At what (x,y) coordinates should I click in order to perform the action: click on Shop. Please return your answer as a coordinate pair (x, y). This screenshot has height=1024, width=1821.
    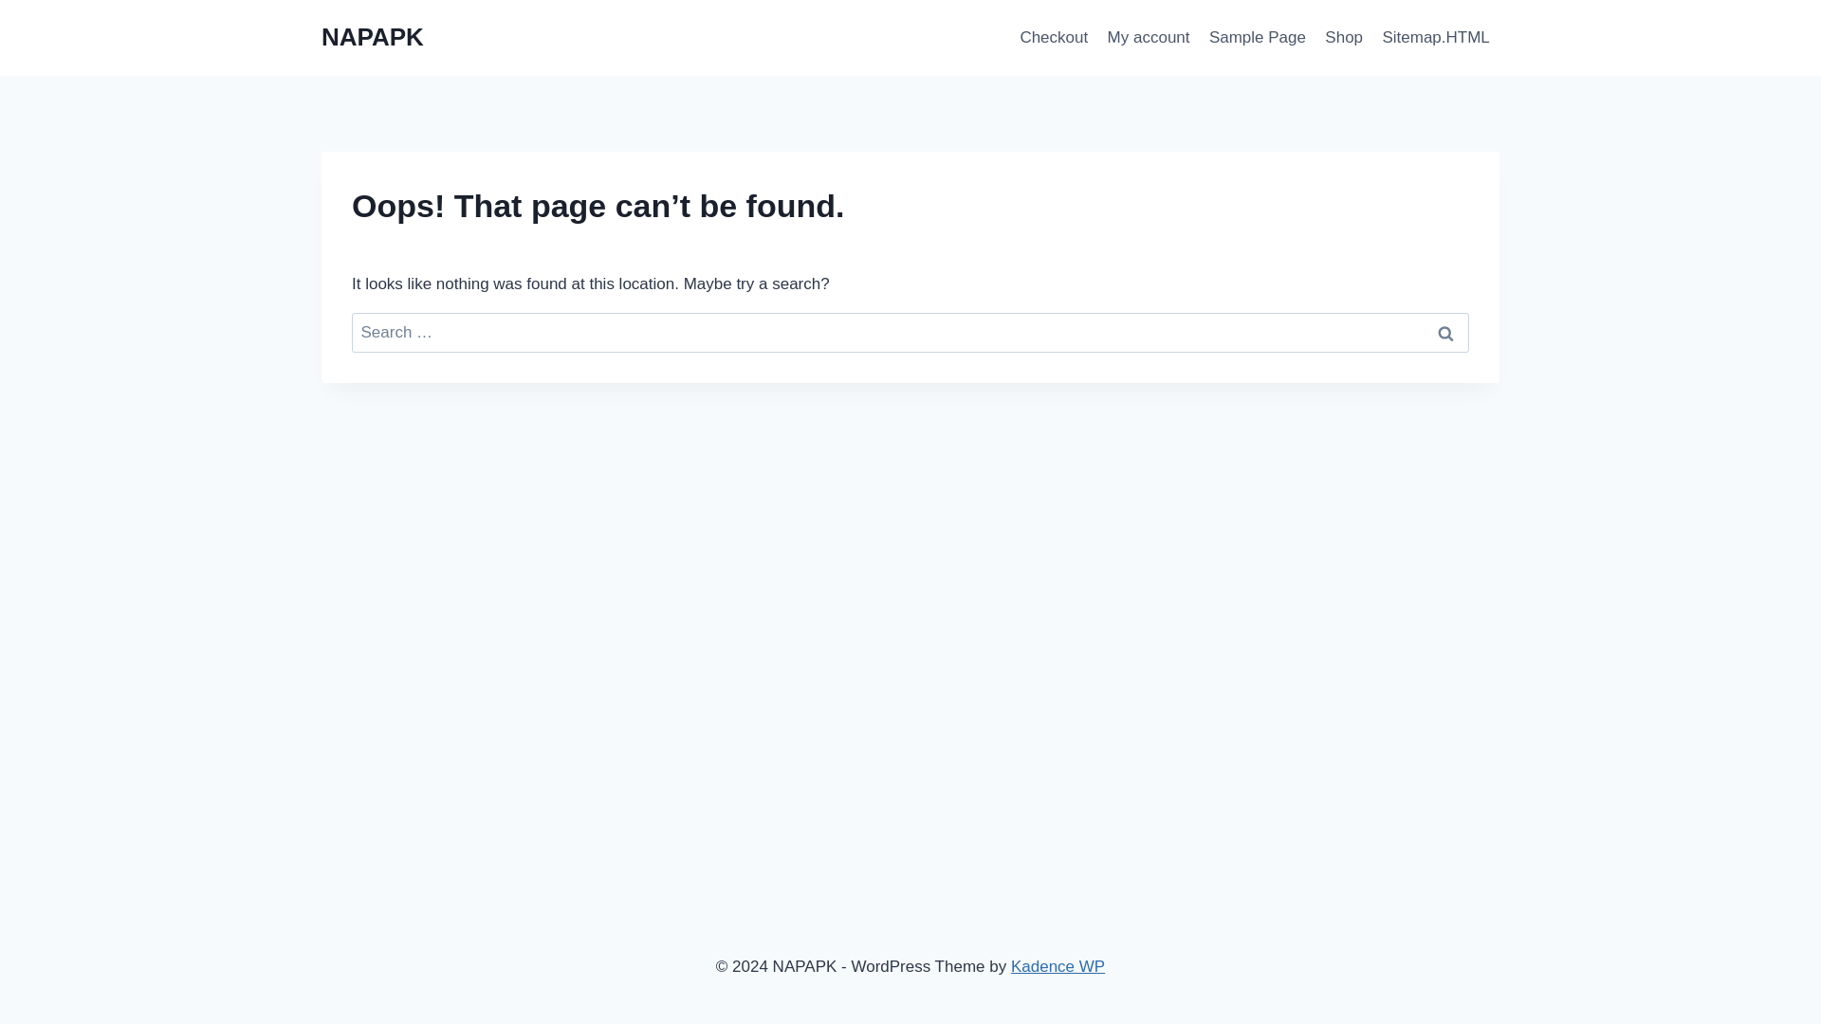
    Looking at the image, I should click on (1343, 38).